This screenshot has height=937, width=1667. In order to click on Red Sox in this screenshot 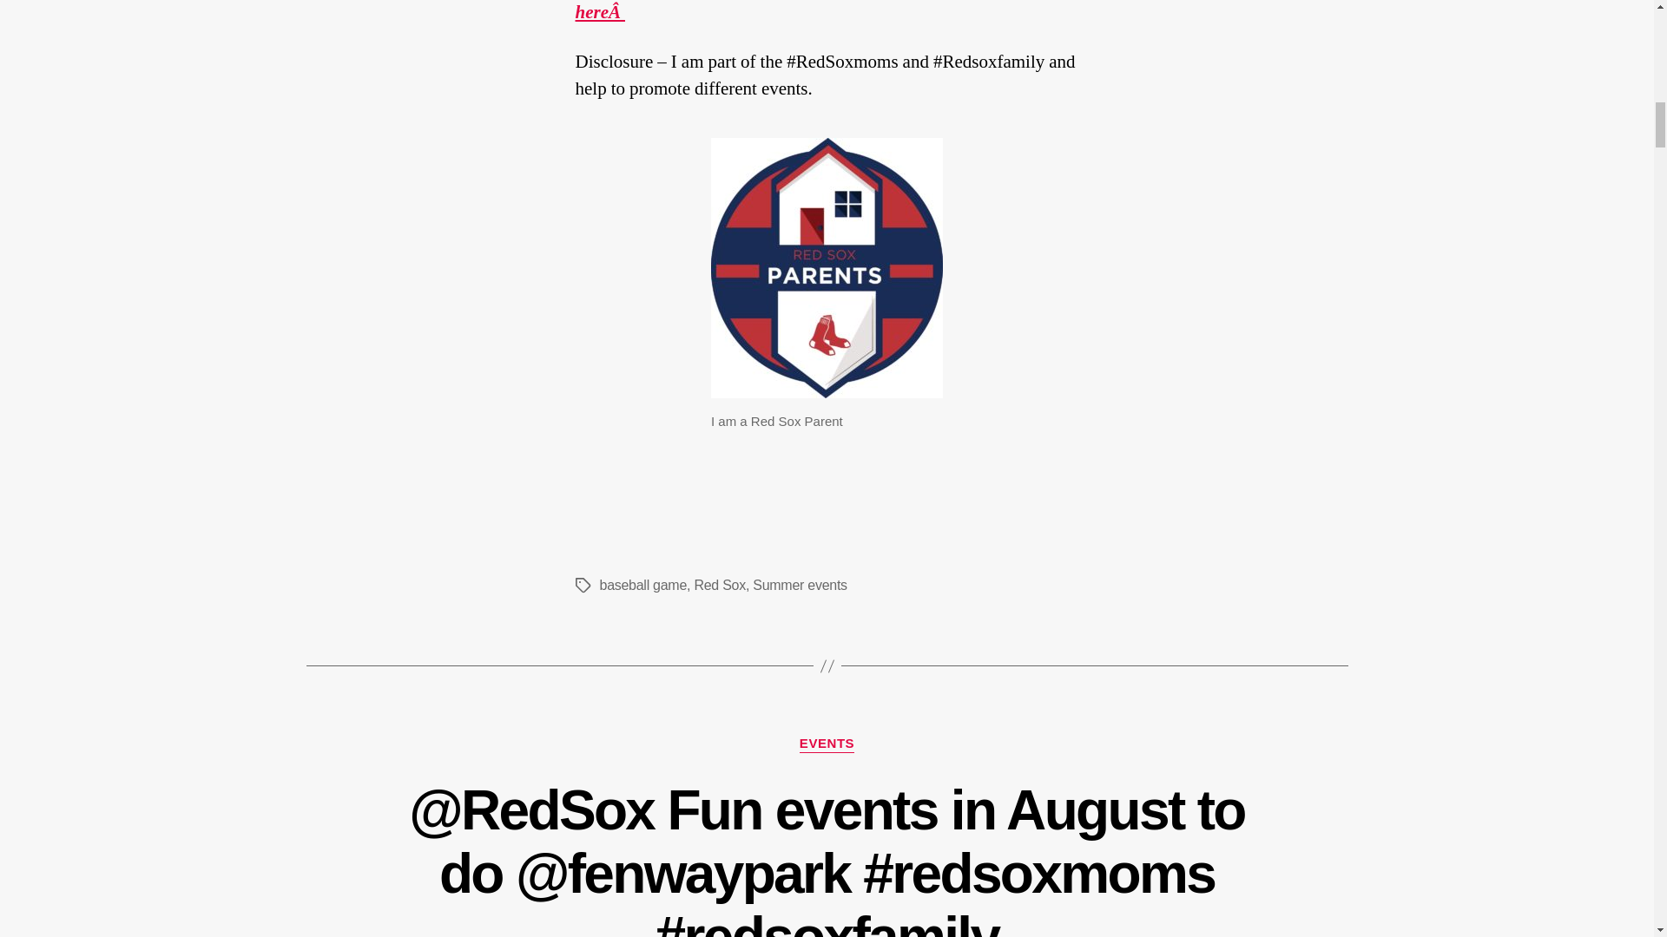, I will do `click(719, 585)`.